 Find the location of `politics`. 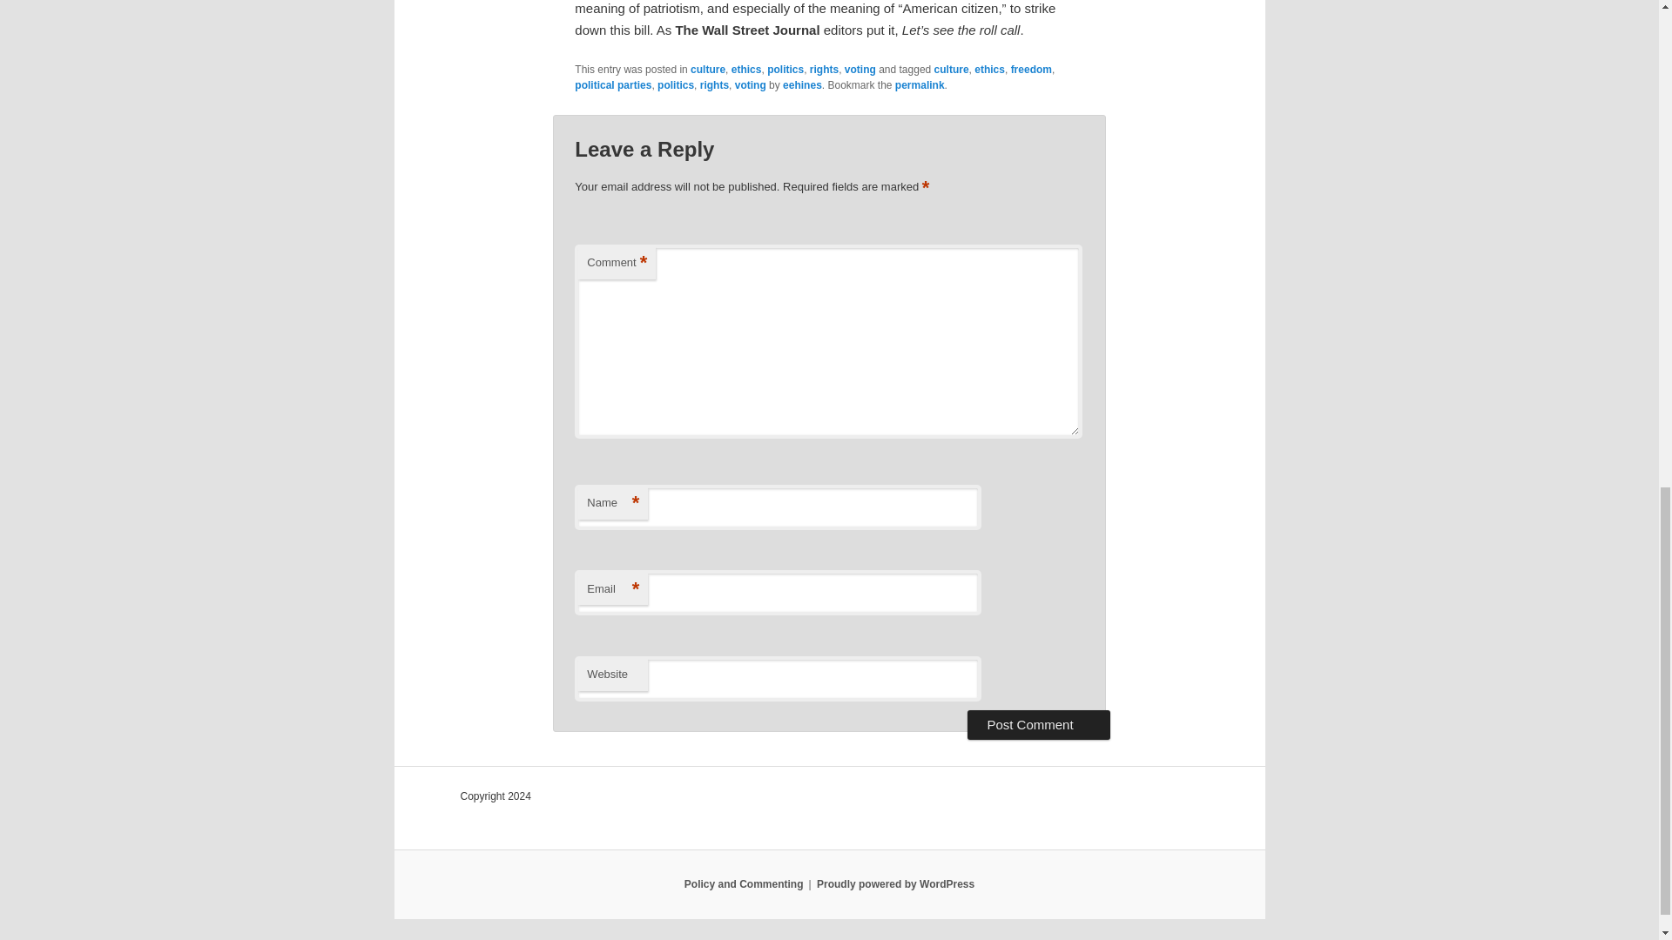

politics is located at coordinates (675, 84).